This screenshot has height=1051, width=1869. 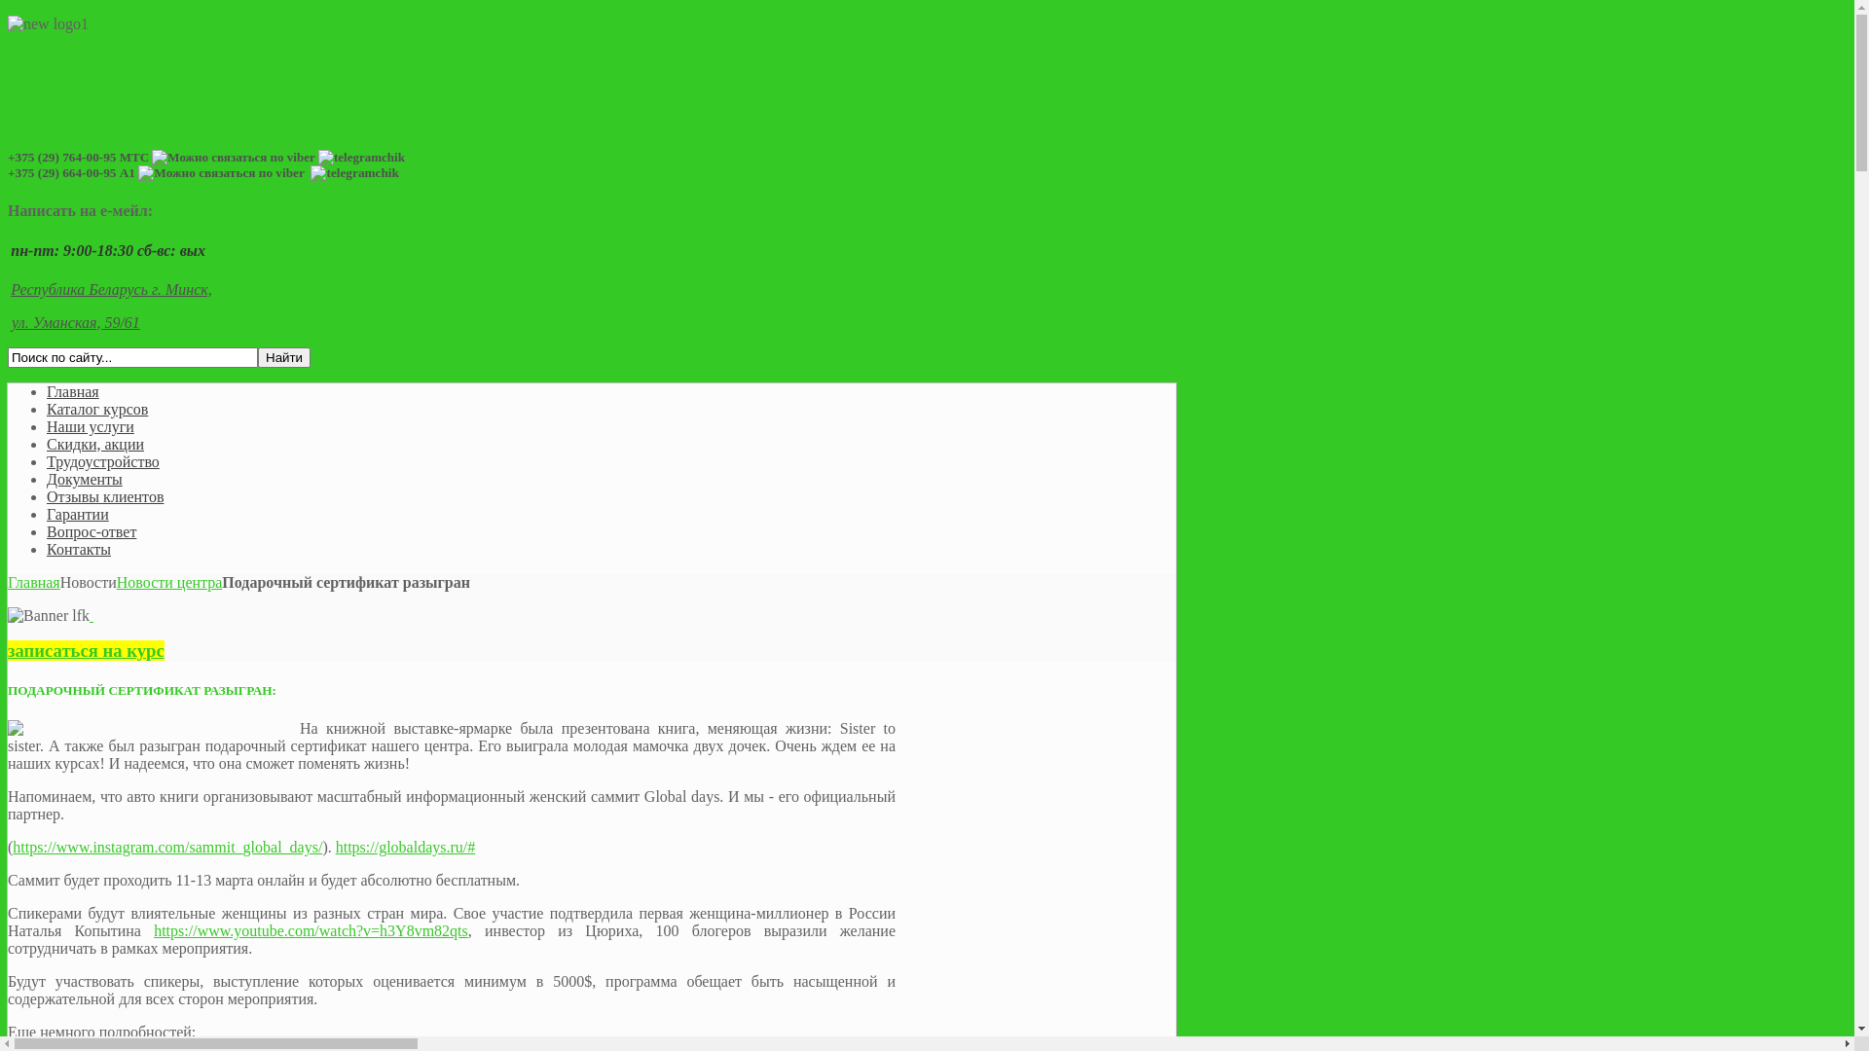 I want to click on  , so click(x=92, y=615).